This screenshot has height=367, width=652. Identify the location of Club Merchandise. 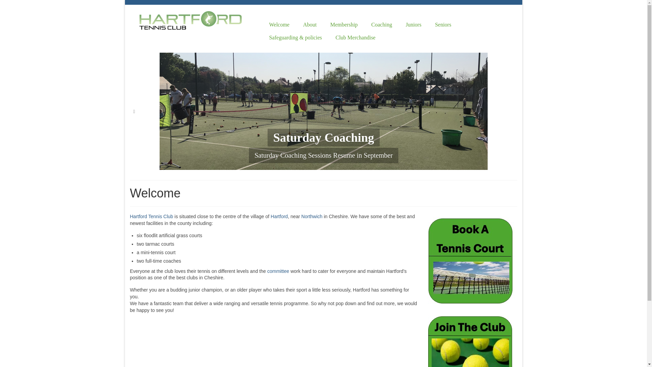
(355, 37).